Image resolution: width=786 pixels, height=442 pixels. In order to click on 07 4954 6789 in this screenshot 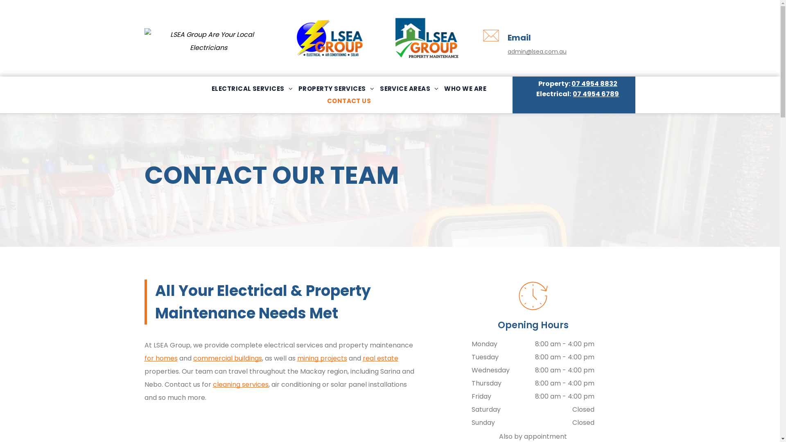, I will do `click(596, 94)`.